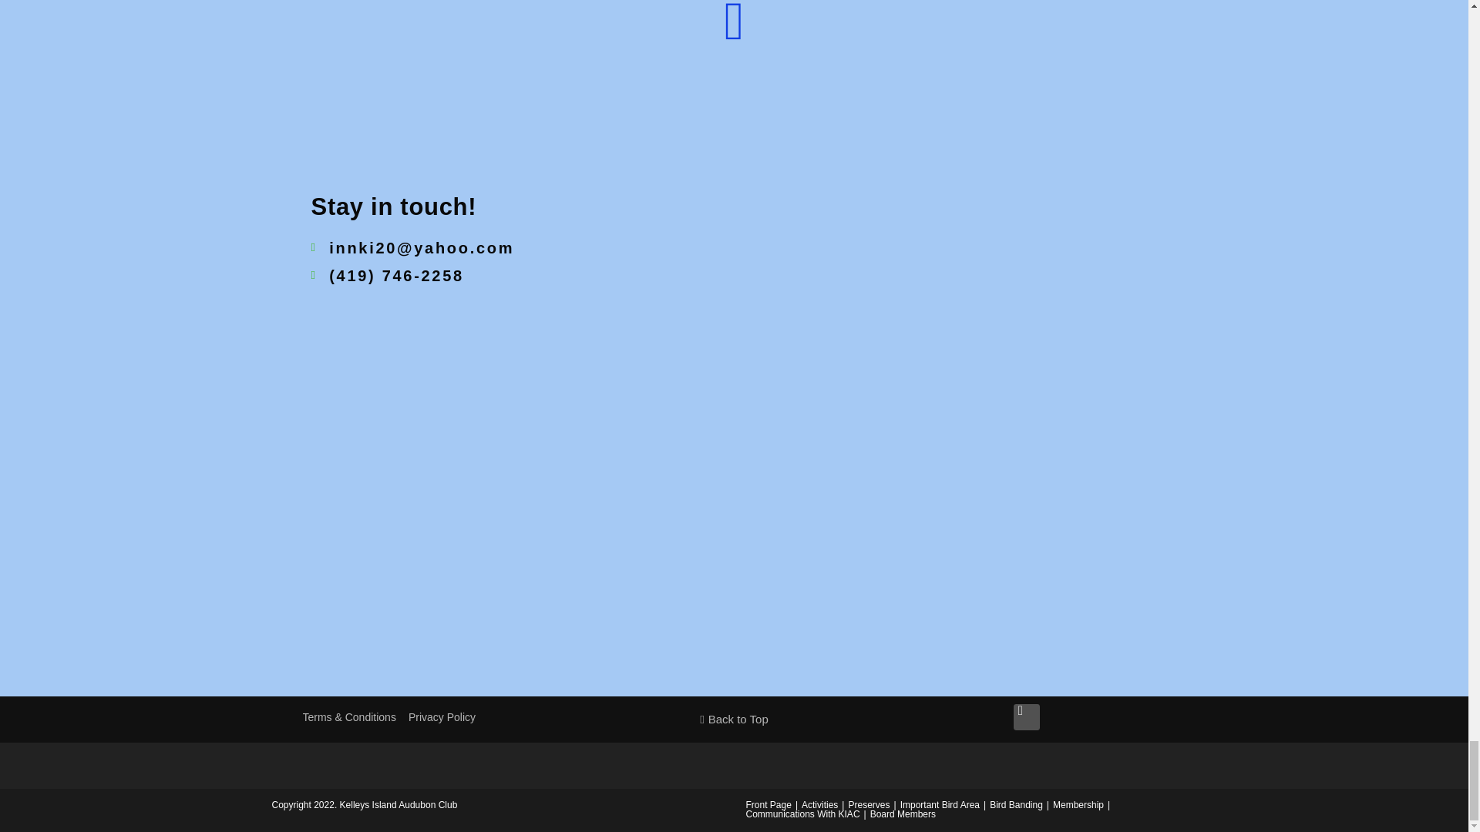  I want to click on Preserves, so click(868, 804).